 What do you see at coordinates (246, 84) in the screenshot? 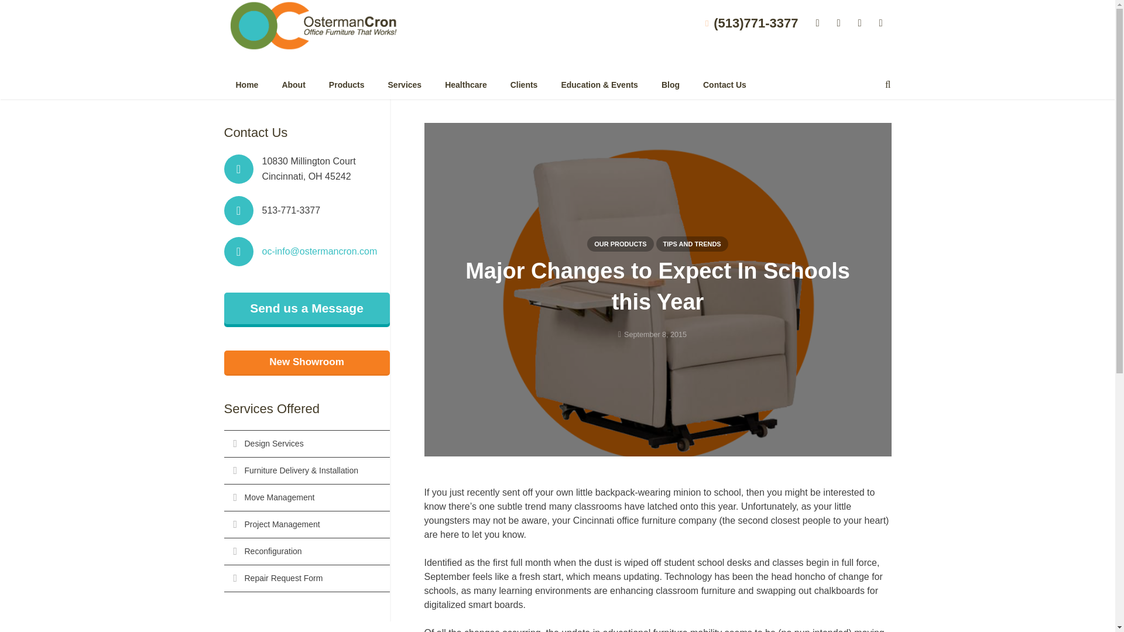
I see `Home` at bounding box center [246, 84].